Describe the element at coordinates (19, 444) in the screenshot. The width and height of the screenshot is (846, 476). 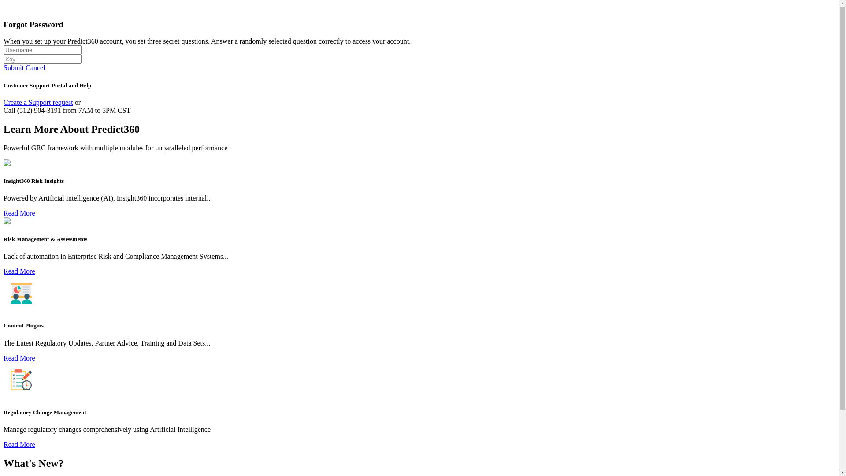
I see `Read More` at that location.